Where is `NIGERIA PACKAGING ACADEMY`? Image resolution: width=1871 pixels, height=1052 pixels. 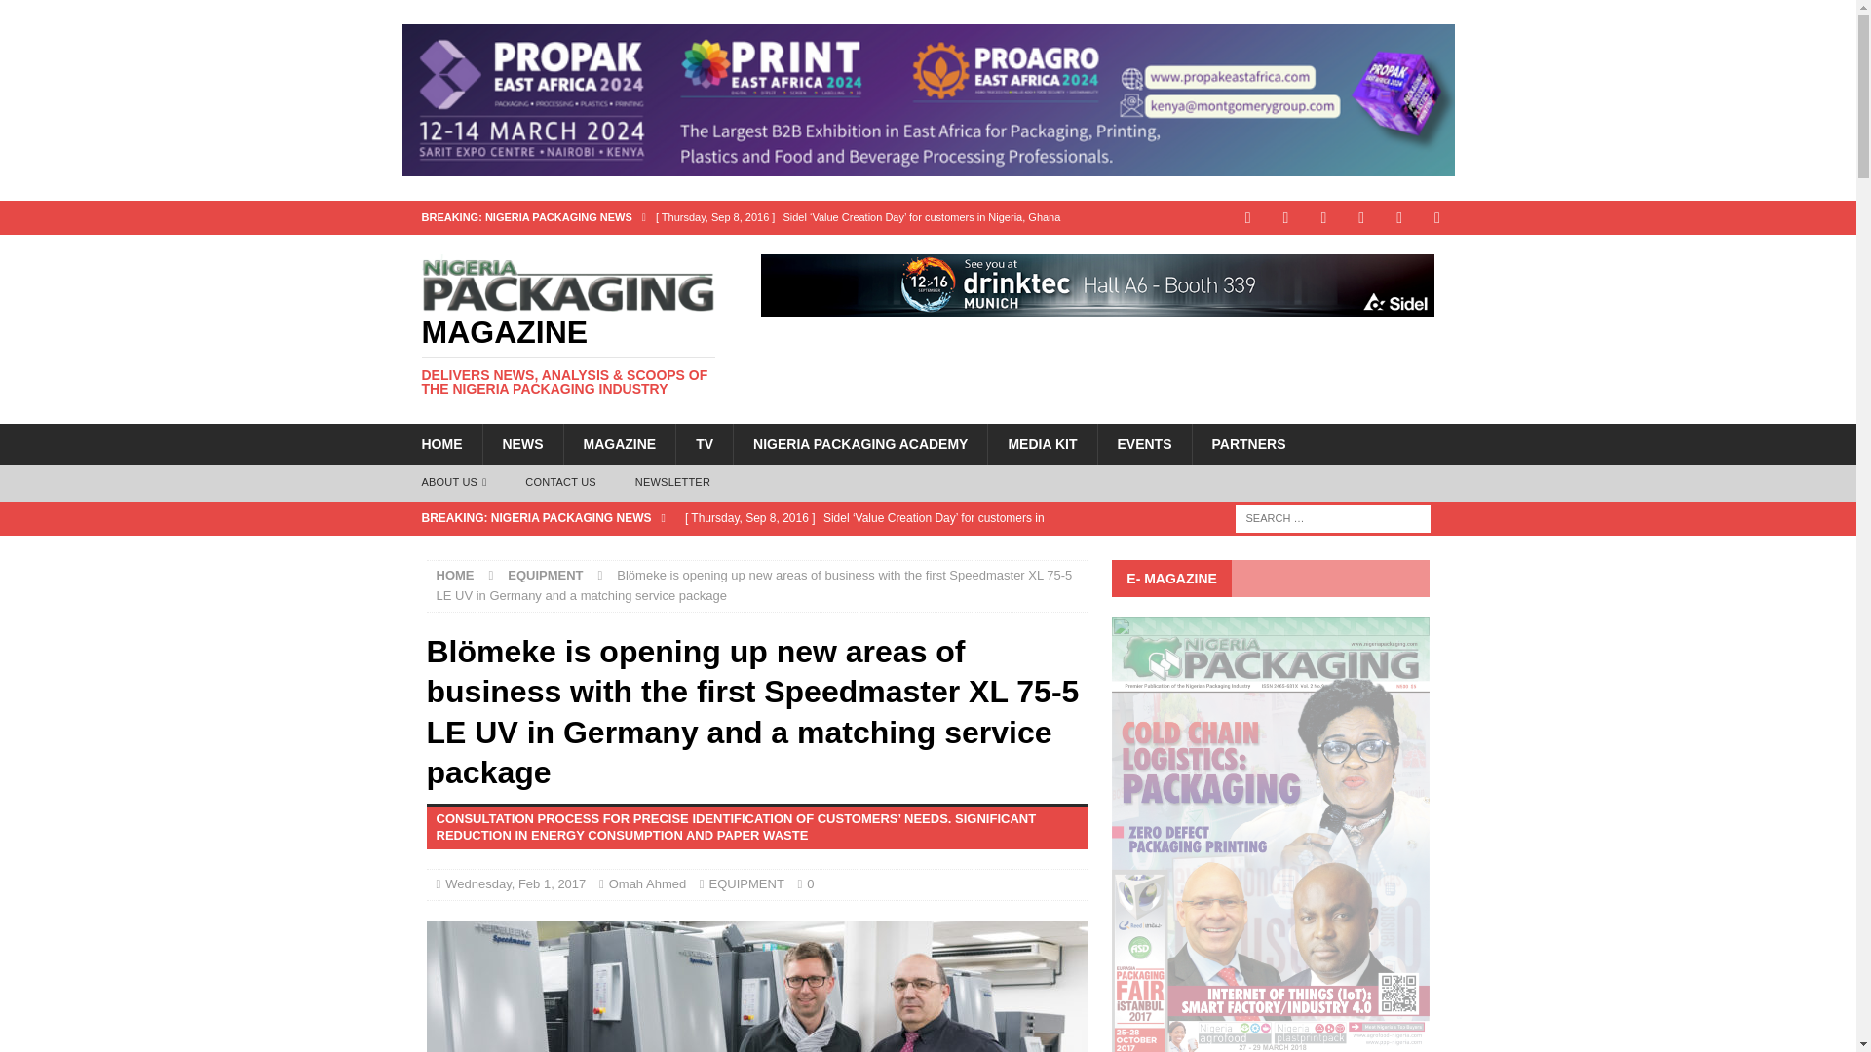 NIGERIA PACKAGING ACADEMY is located at coordinates (859, 444).